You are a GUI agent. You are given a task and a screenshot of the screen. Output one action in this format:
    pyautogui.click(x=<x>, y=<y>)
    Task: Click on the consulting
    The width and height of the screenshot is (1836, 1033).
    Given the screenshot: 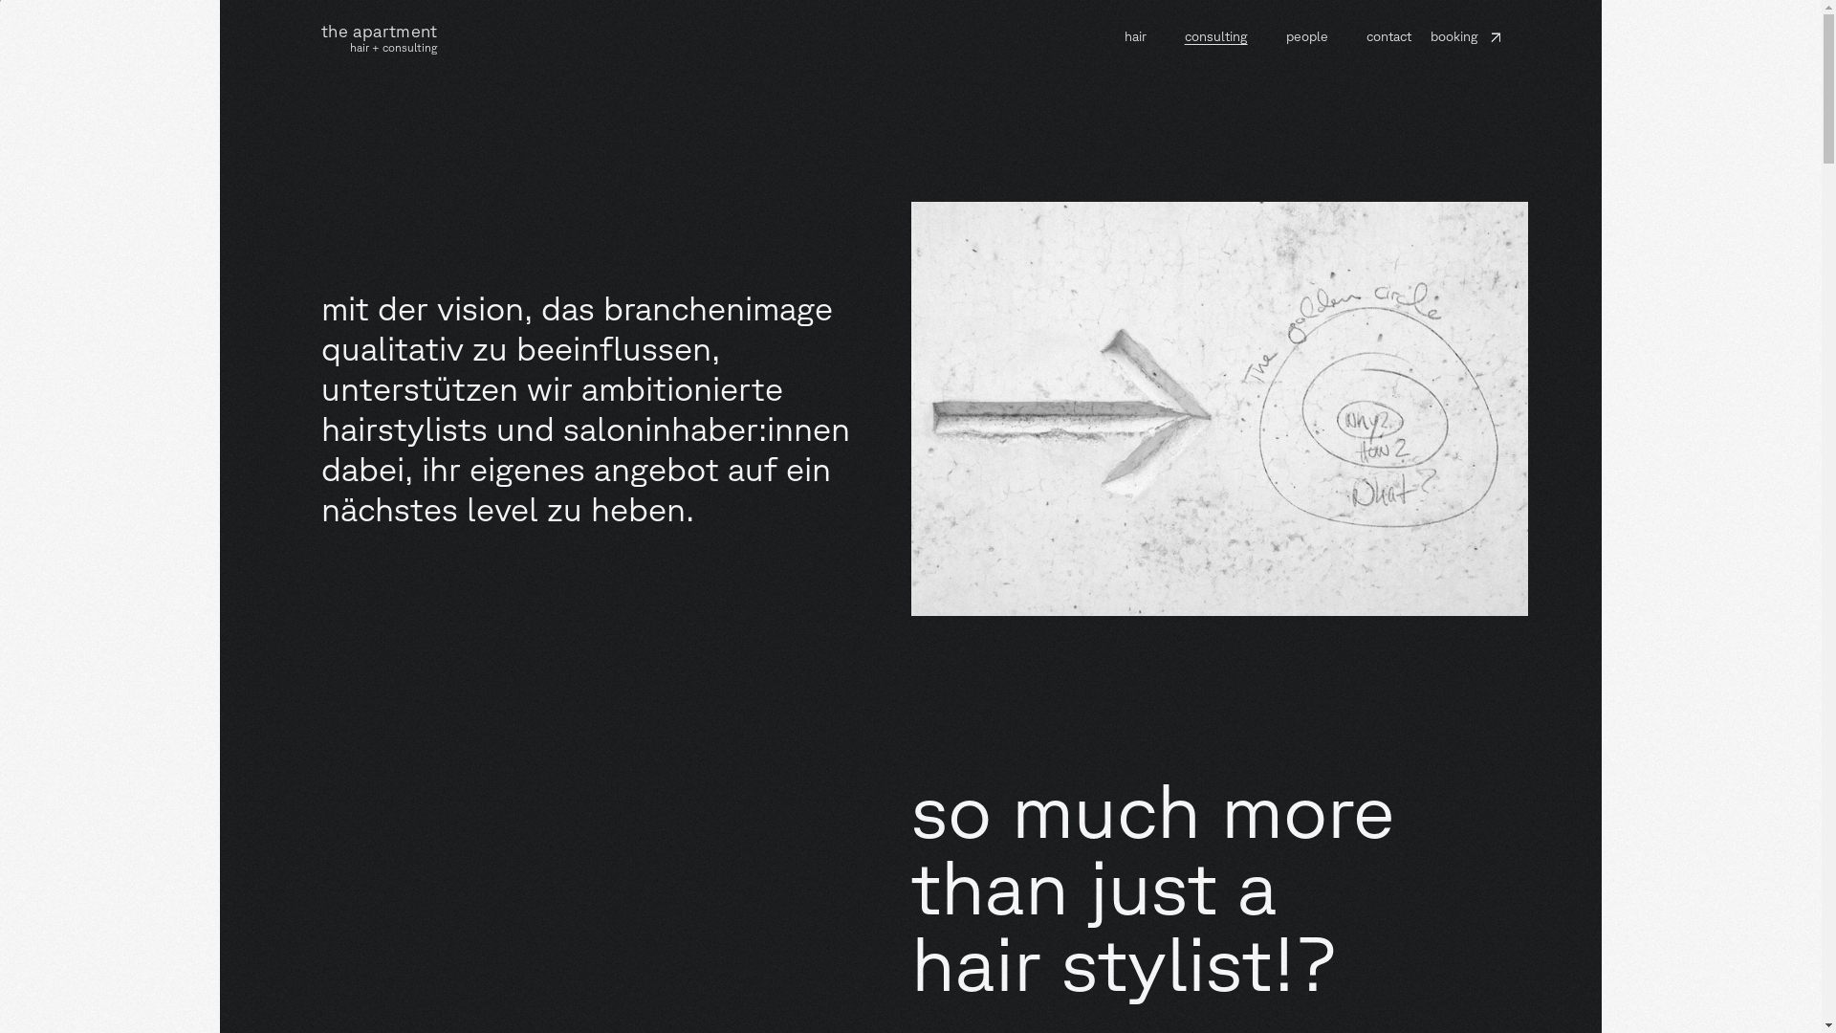 What is the action you would take?
    pyautogui.click(x=1216, y=36)
    